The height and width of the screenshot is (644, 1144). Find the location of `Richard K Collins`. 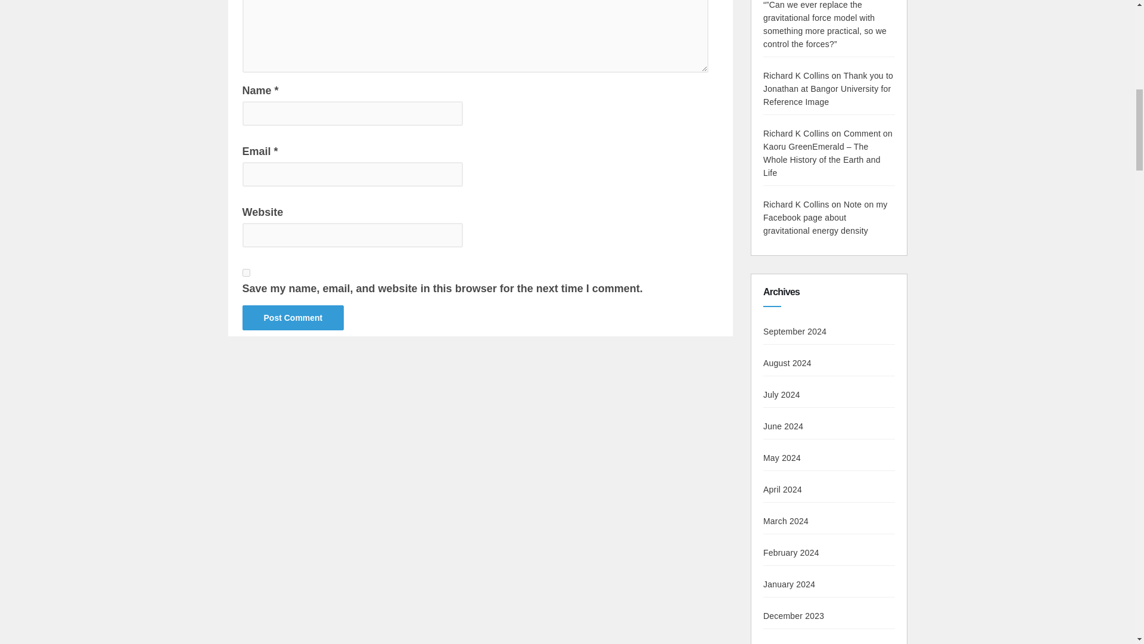

Richard K Collins is located at coordinates (796, 134).